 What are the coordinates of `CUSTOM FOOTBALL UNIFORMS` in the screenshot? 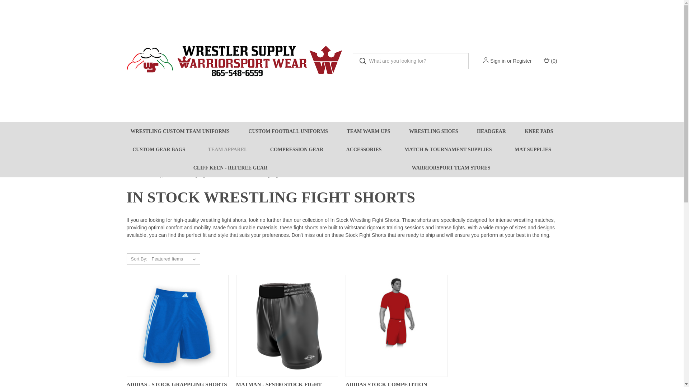 It's located at (288, 131).